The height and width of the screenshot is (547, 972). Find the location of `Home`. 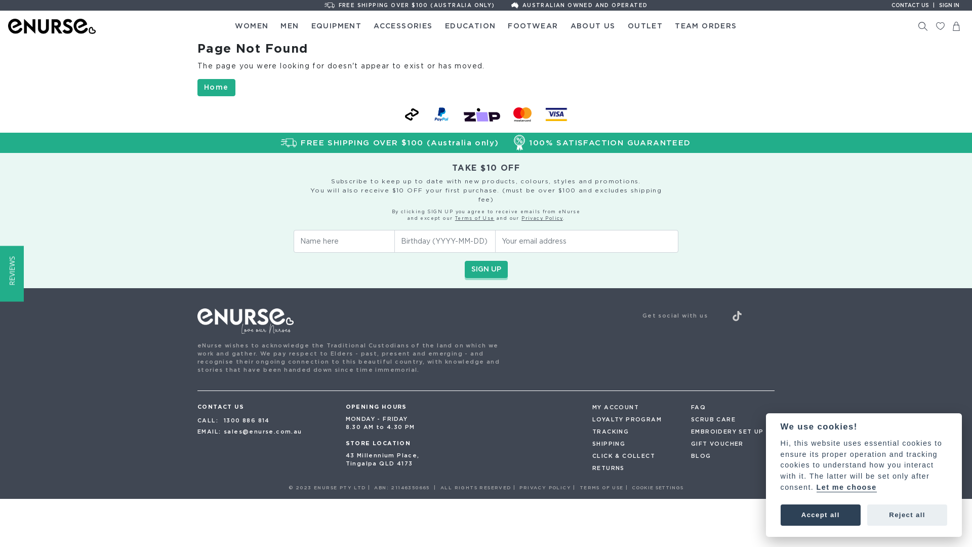

Home is located at coordinates (217, 87).